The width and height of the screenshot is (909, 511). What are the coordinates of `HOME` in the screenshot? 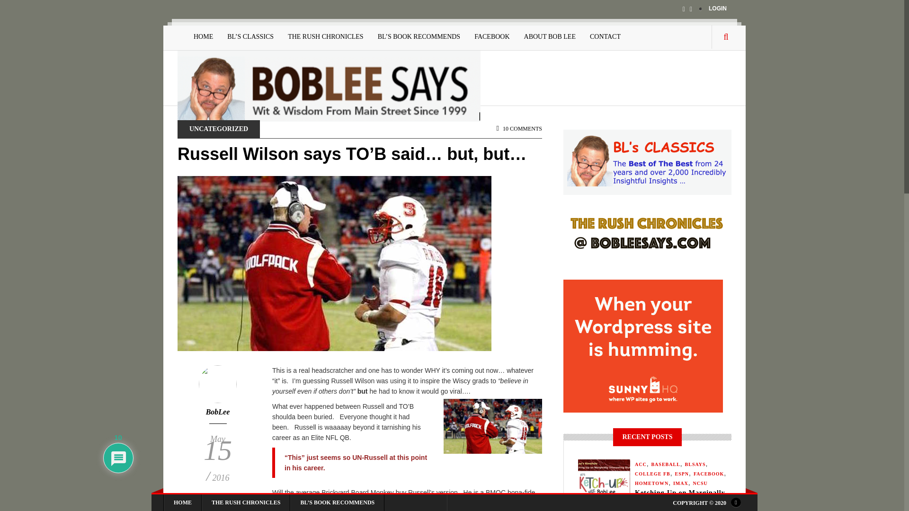 It's located at (203, 37).